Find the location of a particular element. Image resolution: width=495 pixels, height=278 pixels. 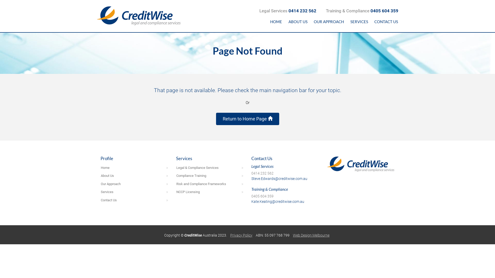

0414 232 562 is located at coordinates (302, 11).